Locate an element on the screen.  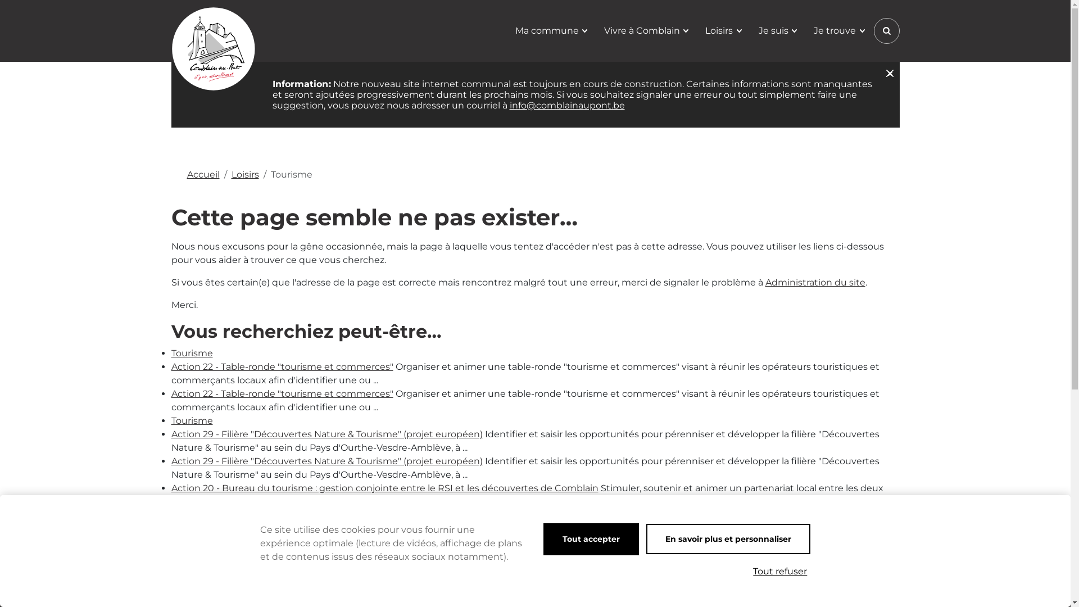
Tourisme is located at coordinates (192, 420).